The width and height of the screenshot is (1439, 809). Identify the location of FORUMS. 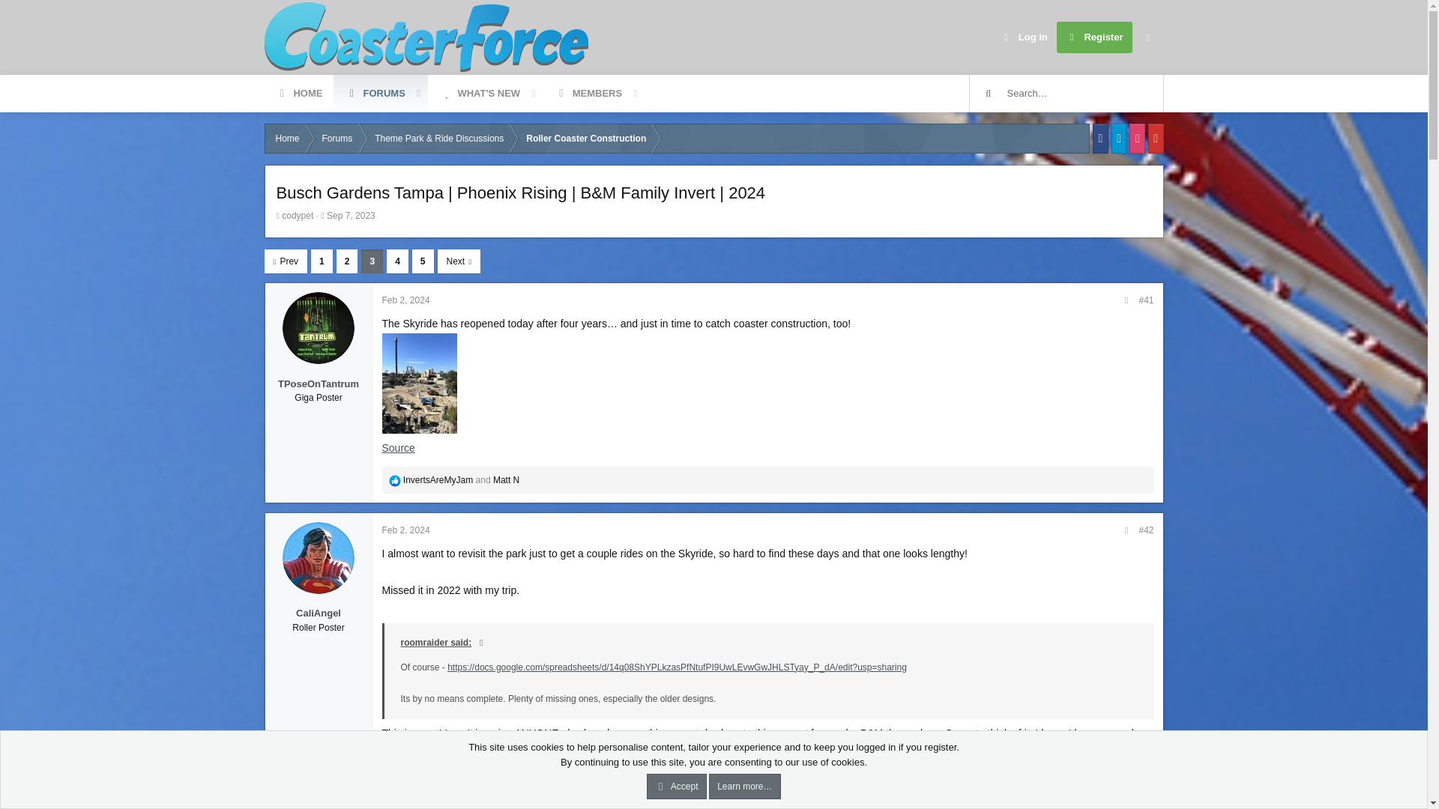
(454, 94).